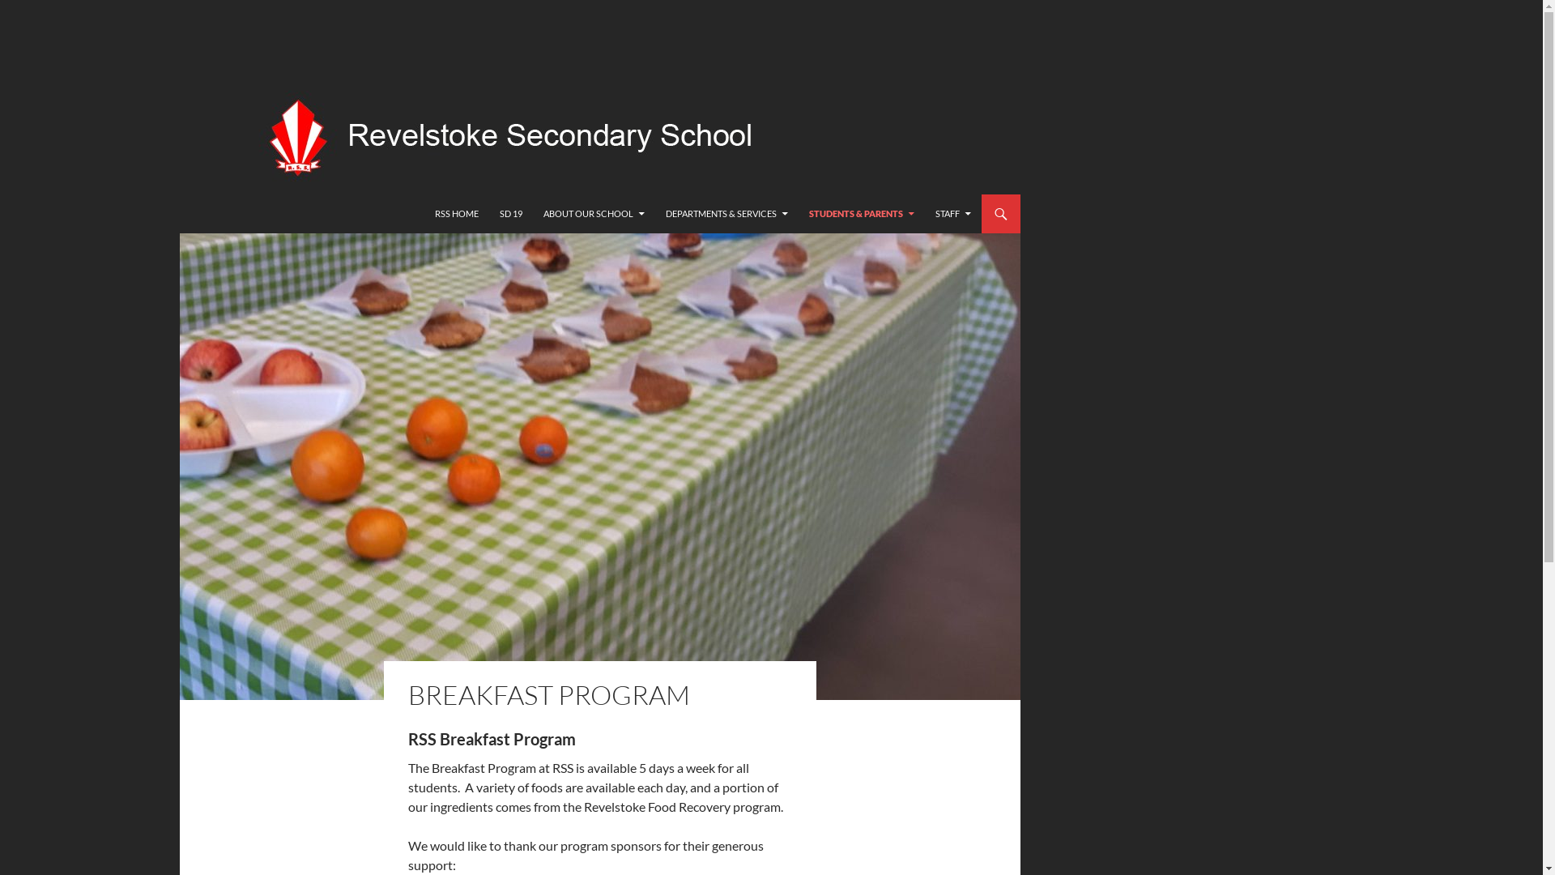  Describe the element at coordinates (727, 214) in the screenshot. I see `DEPARTMENTS & SERVICES` at that location.